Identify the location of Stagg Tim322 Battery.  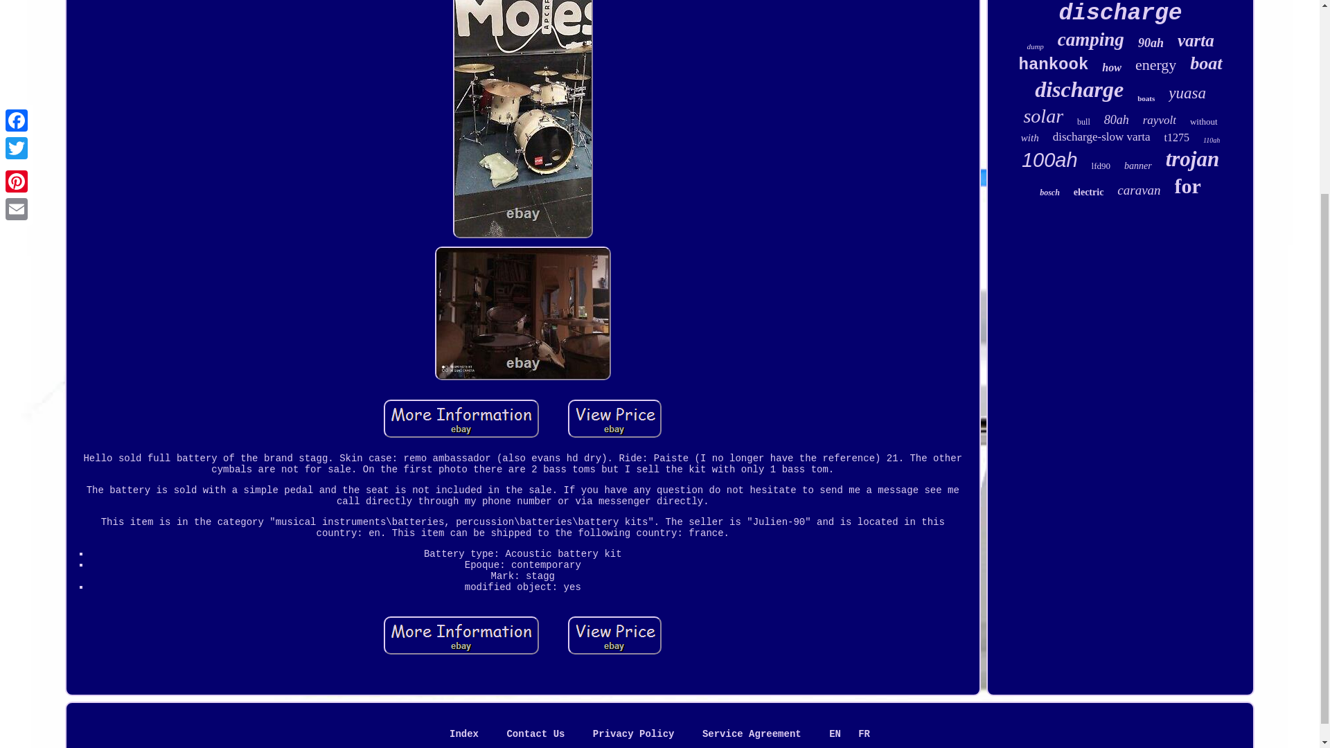
(614, 635).